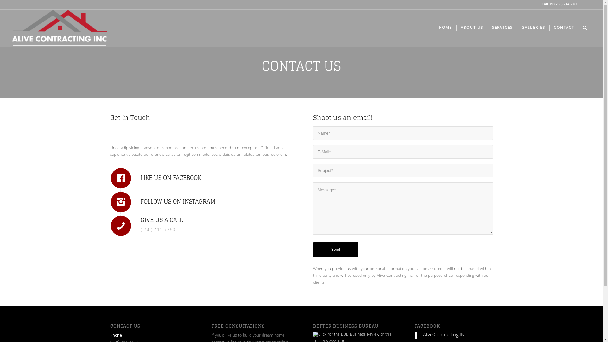 The width and height of the screenshot is (608, 342). Describe the element at coordinates (121, 178) in the screenshot. I see `Like us on Facebook` at that location.